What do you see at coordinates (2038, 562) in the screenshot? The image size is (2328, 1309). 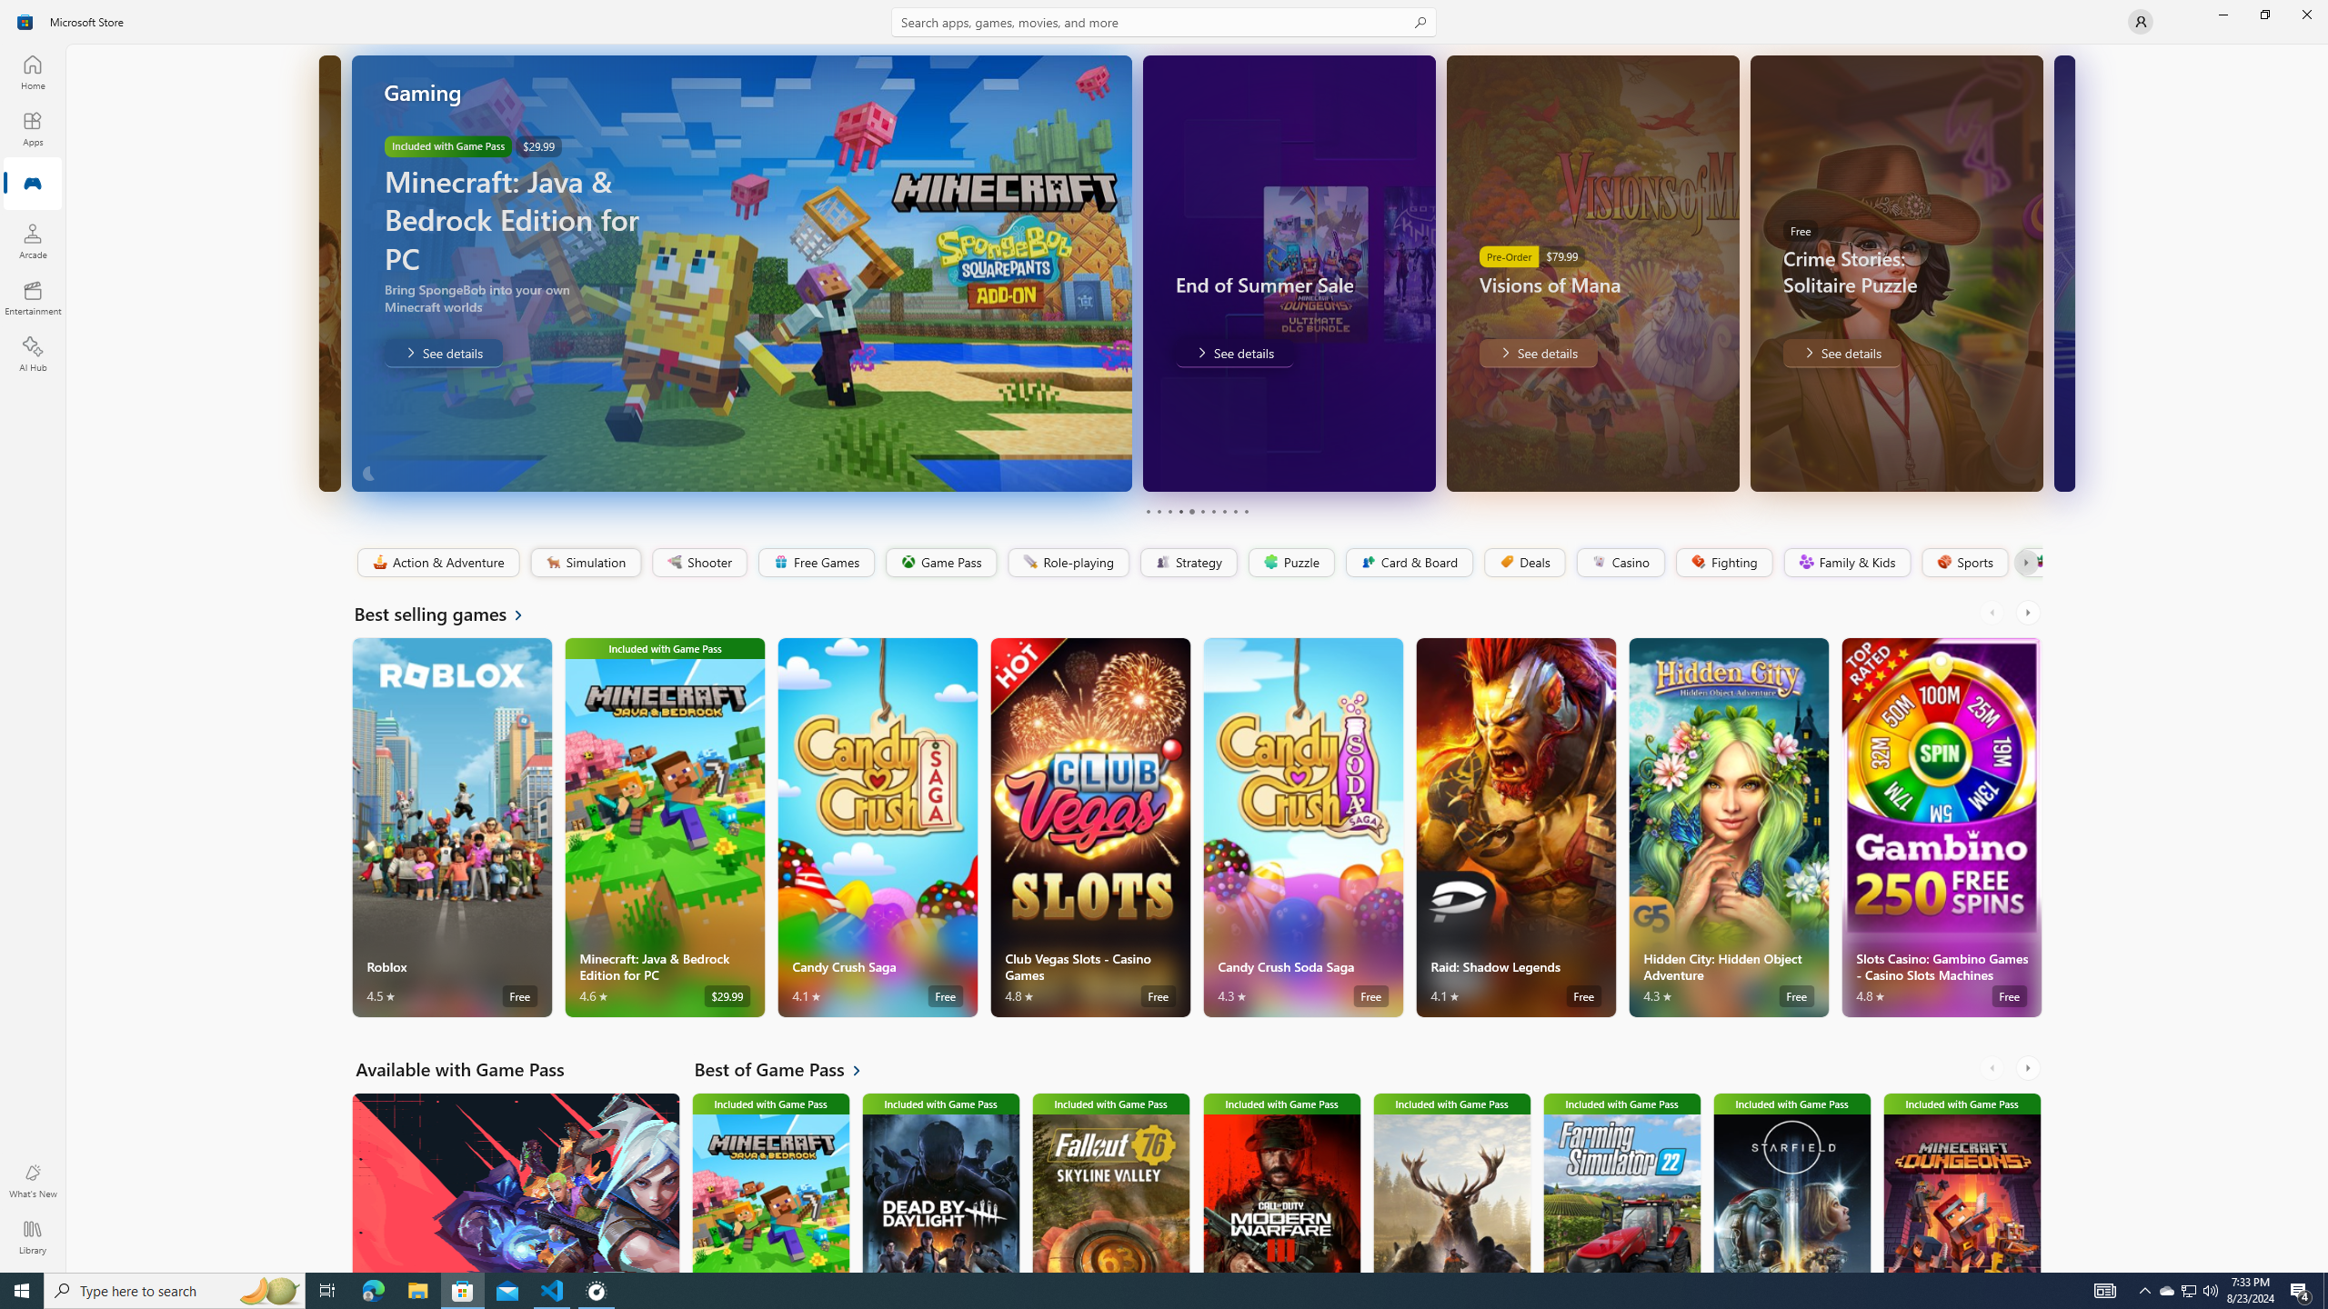 I see `Class: Image` at bounding box center [2038, 562].